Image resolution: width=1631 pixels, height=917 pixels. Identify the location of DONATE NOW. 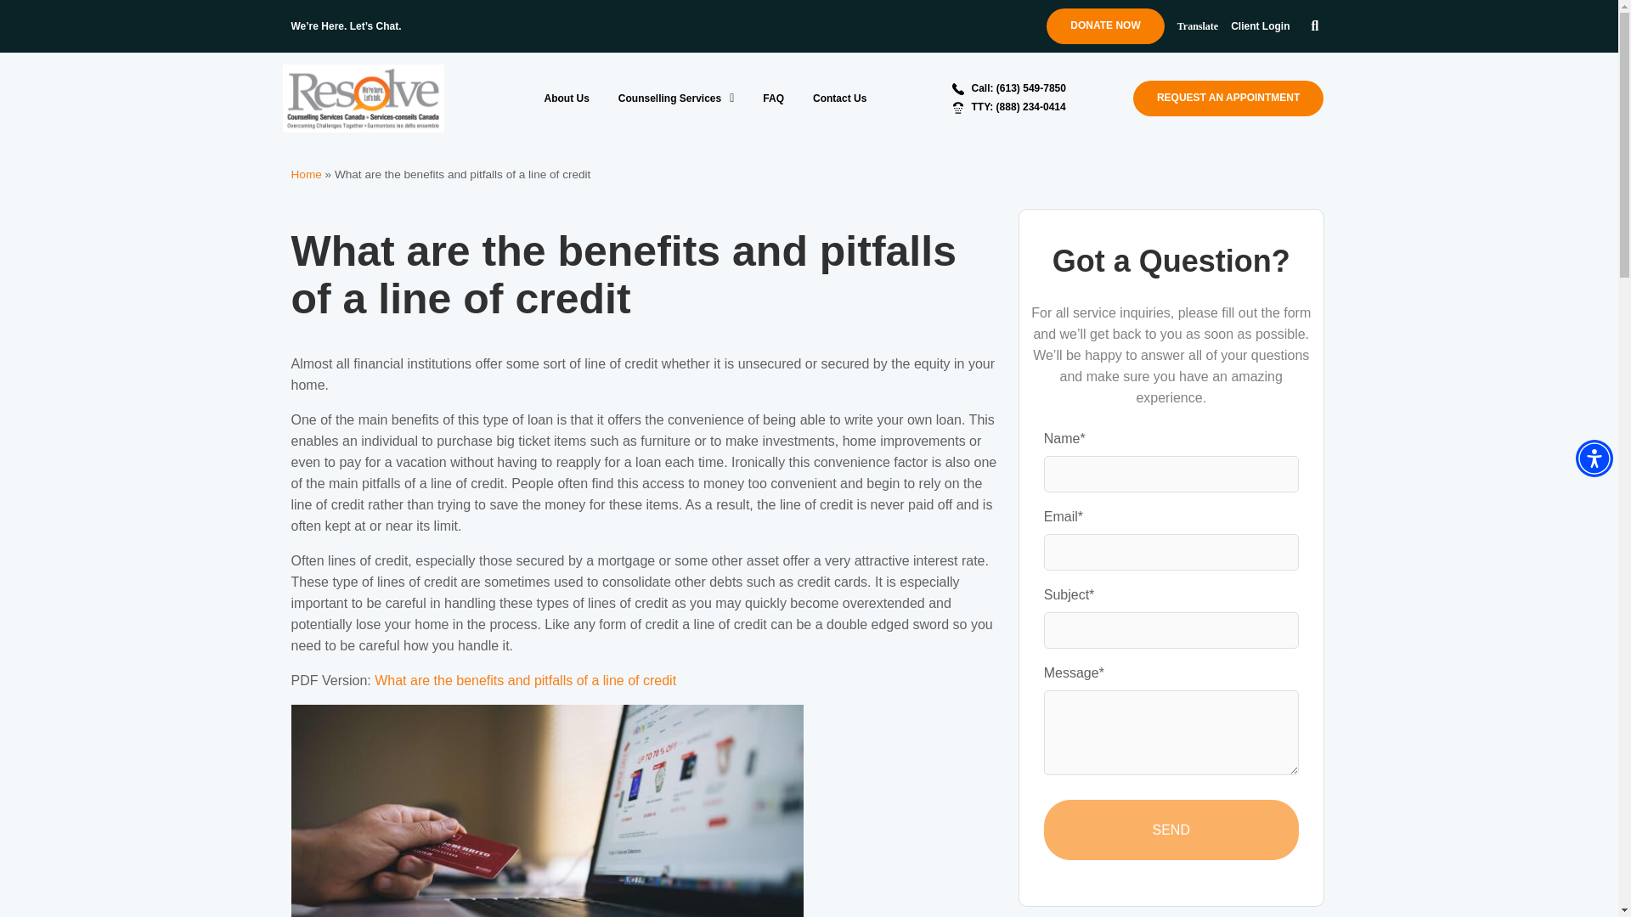
(1105, 25).